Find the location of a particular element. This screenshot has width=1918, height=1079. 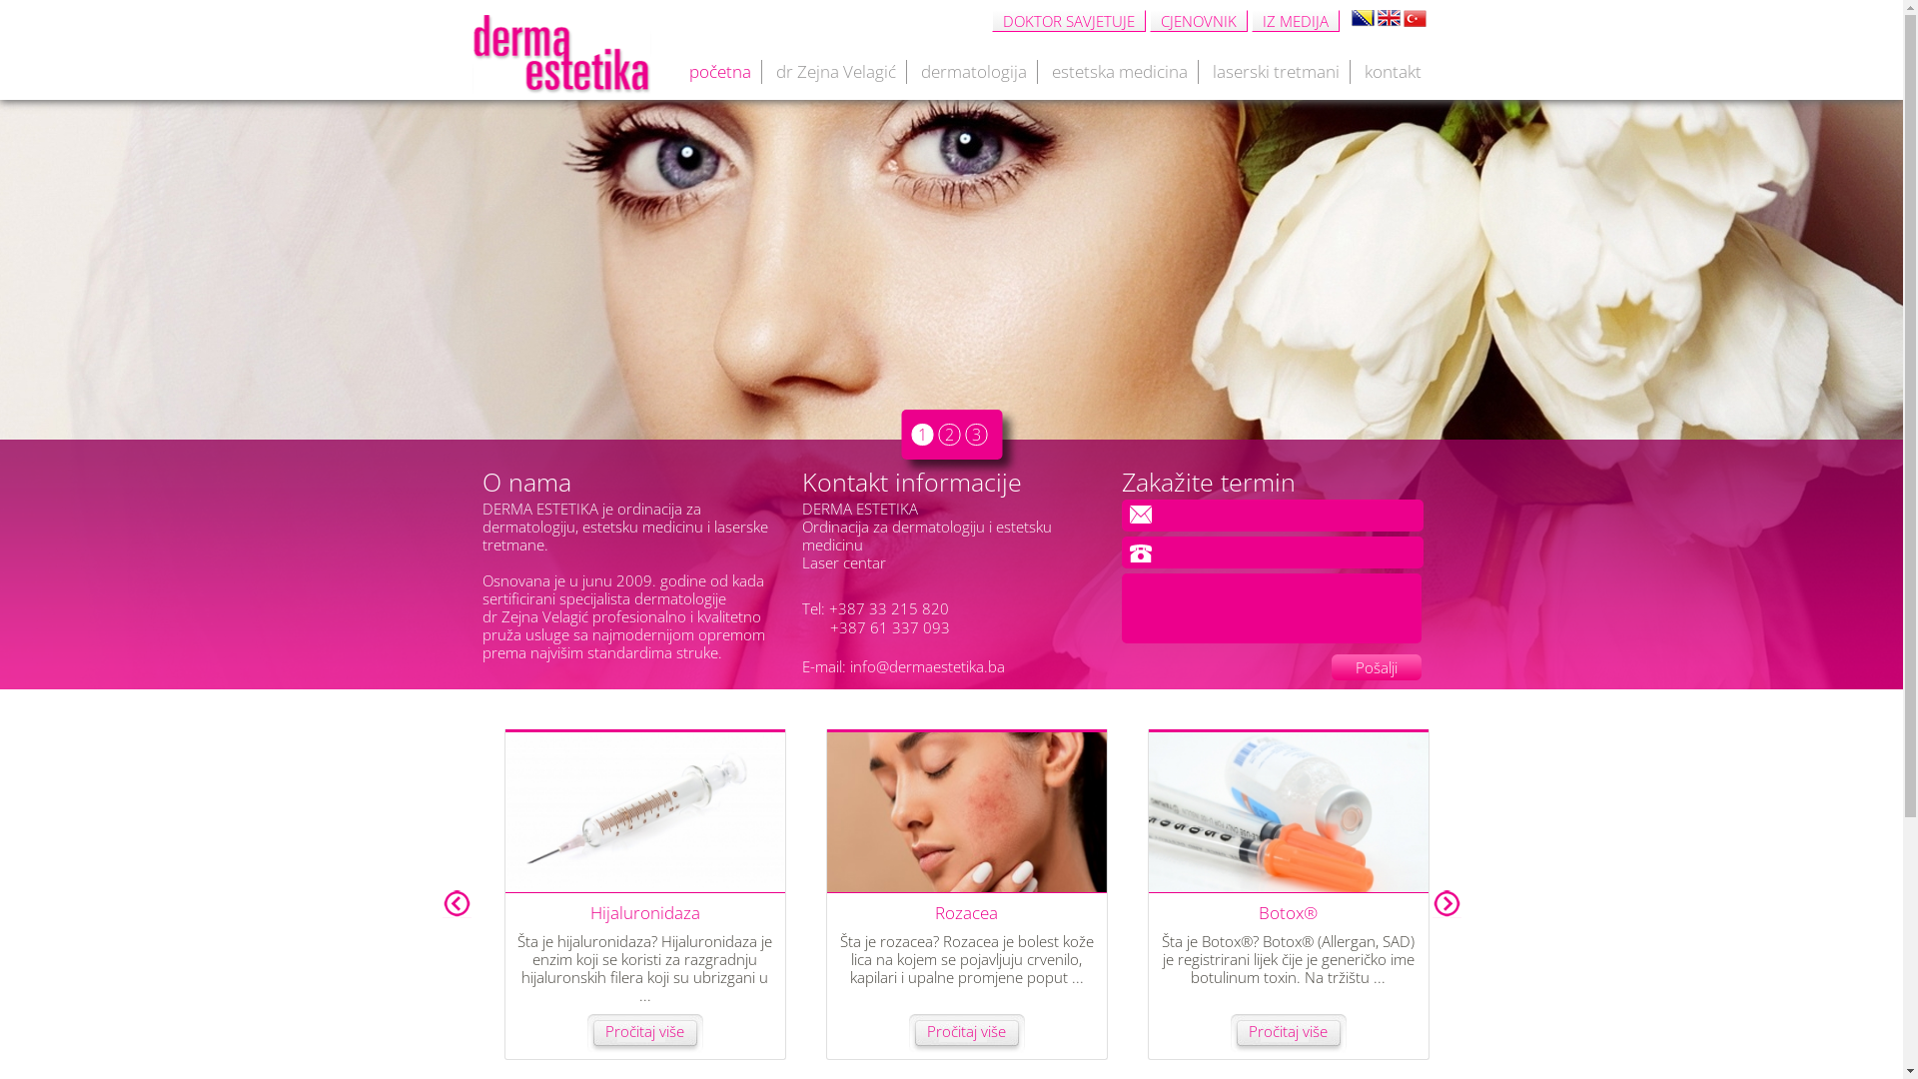

DOKTOR SAVJETUJE is located at coordinates (1068, 21).